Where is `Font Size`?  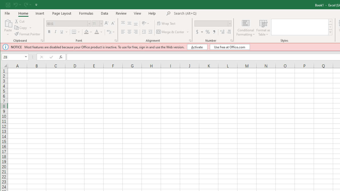 Font Size is located at coordinates (95, 23).